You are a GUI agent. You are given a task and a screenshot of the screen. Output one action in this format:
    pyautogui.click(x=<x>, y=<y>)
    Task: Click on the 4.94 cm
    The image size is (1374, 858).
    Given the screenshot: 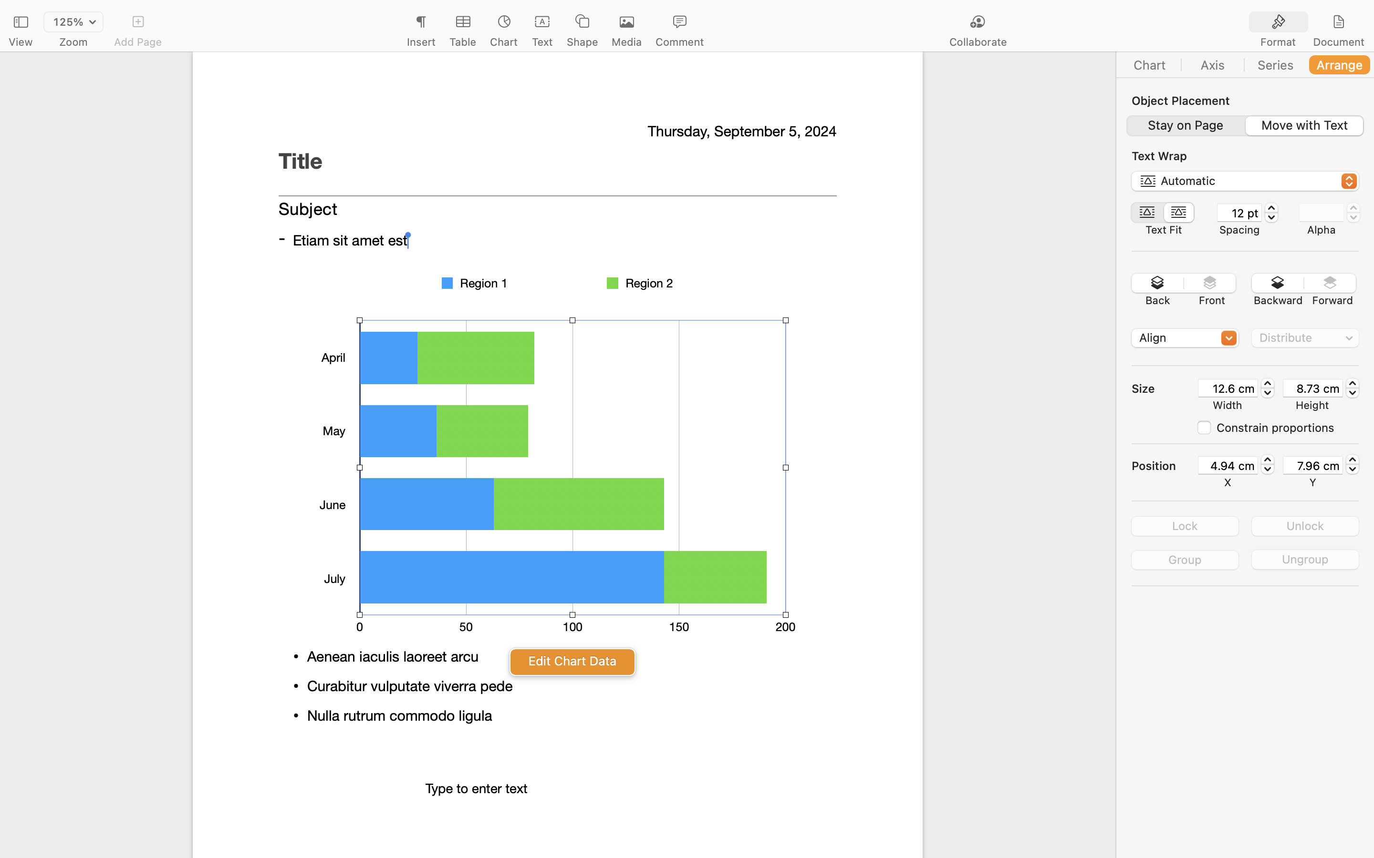 What is the action you would take?
    pyautogui.click(x=1228, y=465)
    